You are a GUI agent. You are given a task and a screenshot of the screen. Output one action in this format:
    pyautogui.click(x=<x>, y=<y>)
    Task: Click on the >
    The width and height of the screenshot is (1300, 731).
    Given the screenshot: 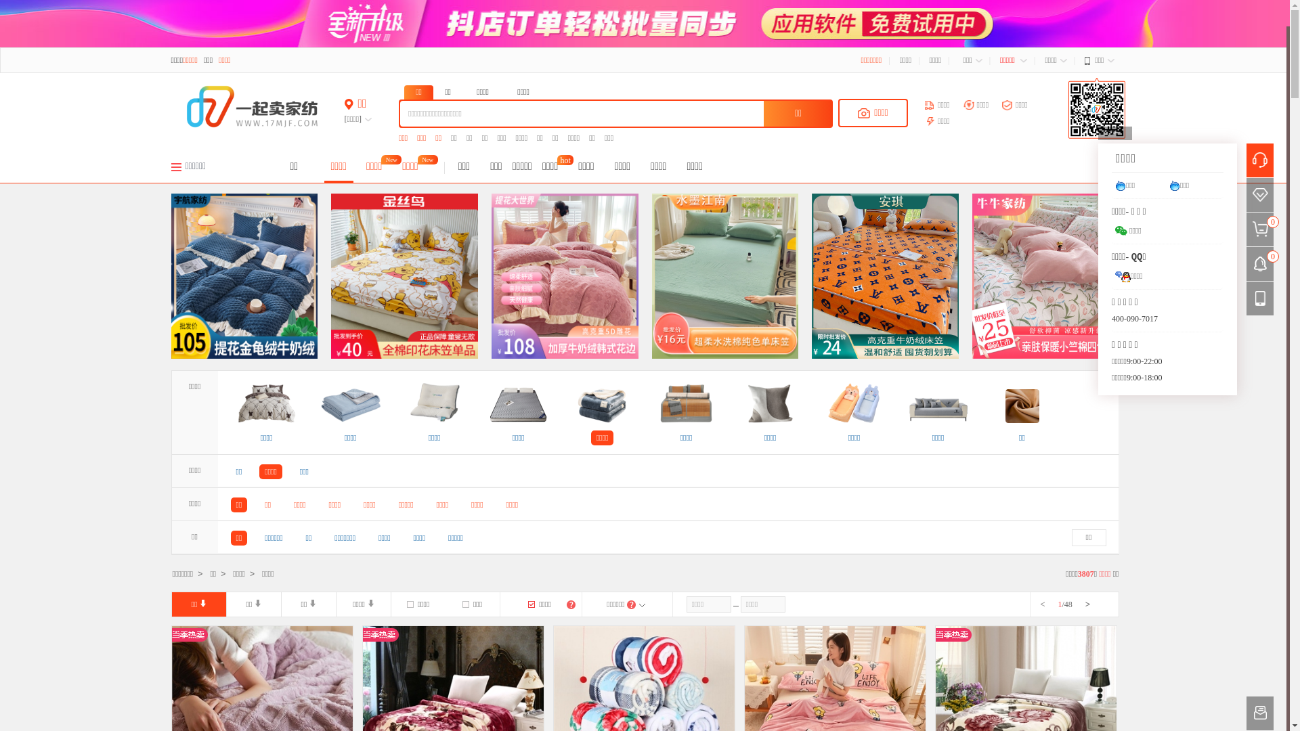 What is the action you would take?
    pyautogui.click(x=1086, y=605)
    